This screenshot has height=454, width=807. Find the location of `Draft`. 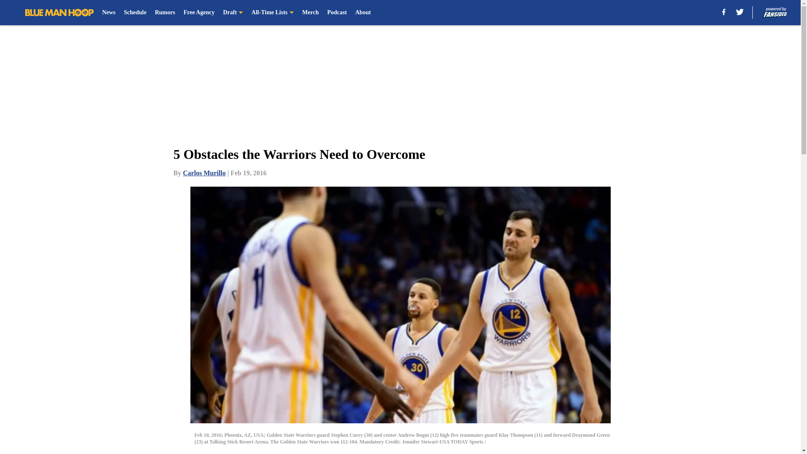

Draft is located at coordinates (233, 13).